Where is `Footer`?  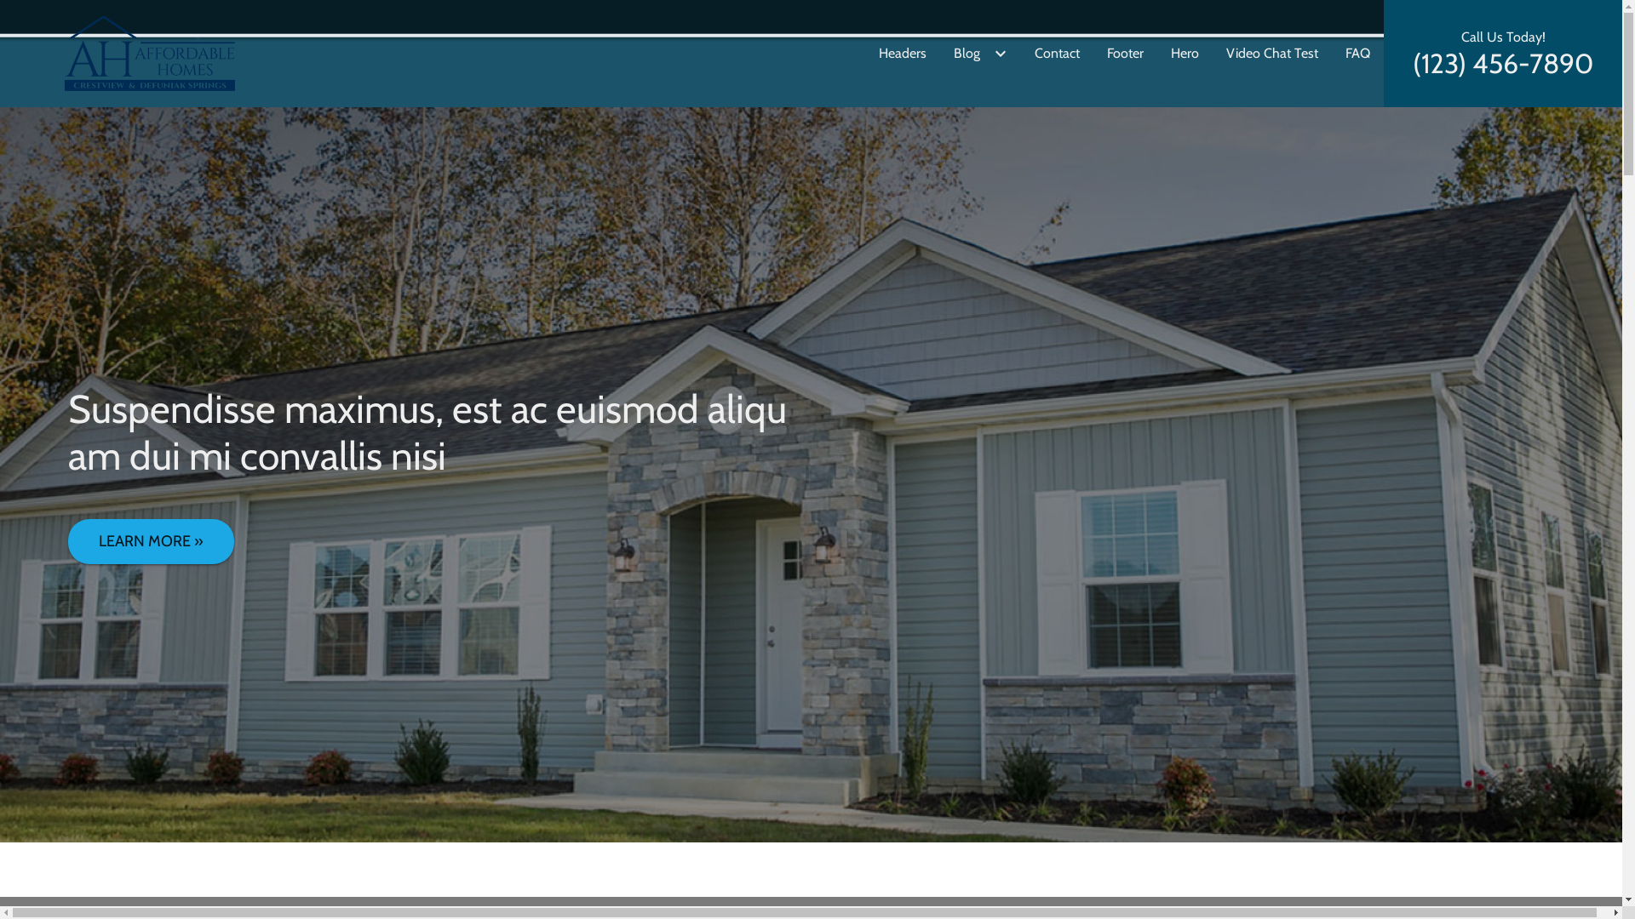 Footer is located at coordinates (1126, 54).